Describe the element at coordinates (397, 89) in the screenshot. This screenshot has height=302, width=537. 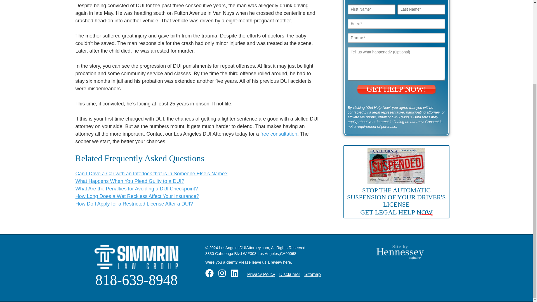
I see `Get Help Now!` at that location.